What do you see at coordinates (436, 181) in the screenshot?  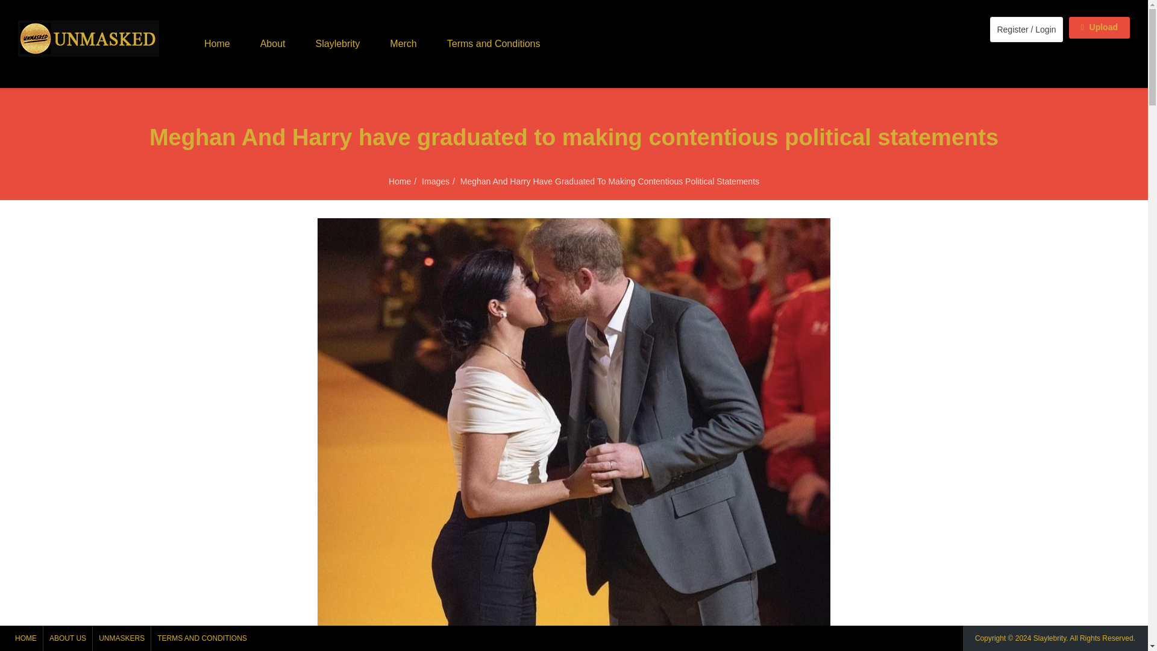 I see `Images` at bounding box center [436, 181].